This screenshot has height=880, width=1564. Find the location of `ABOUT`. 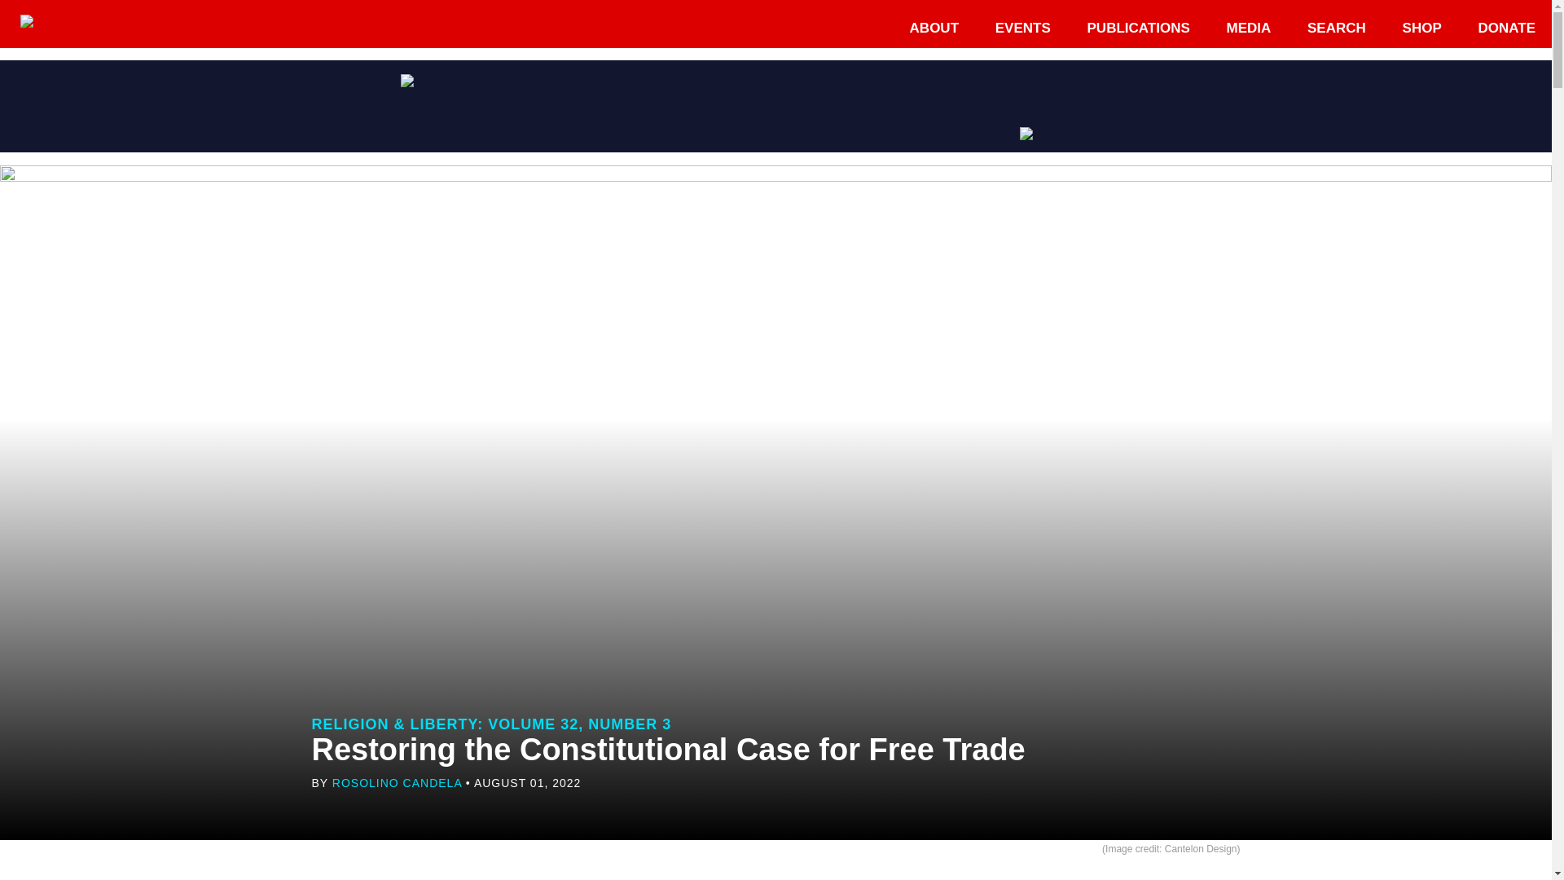

ABOUT is located at coordinates (934, 28).